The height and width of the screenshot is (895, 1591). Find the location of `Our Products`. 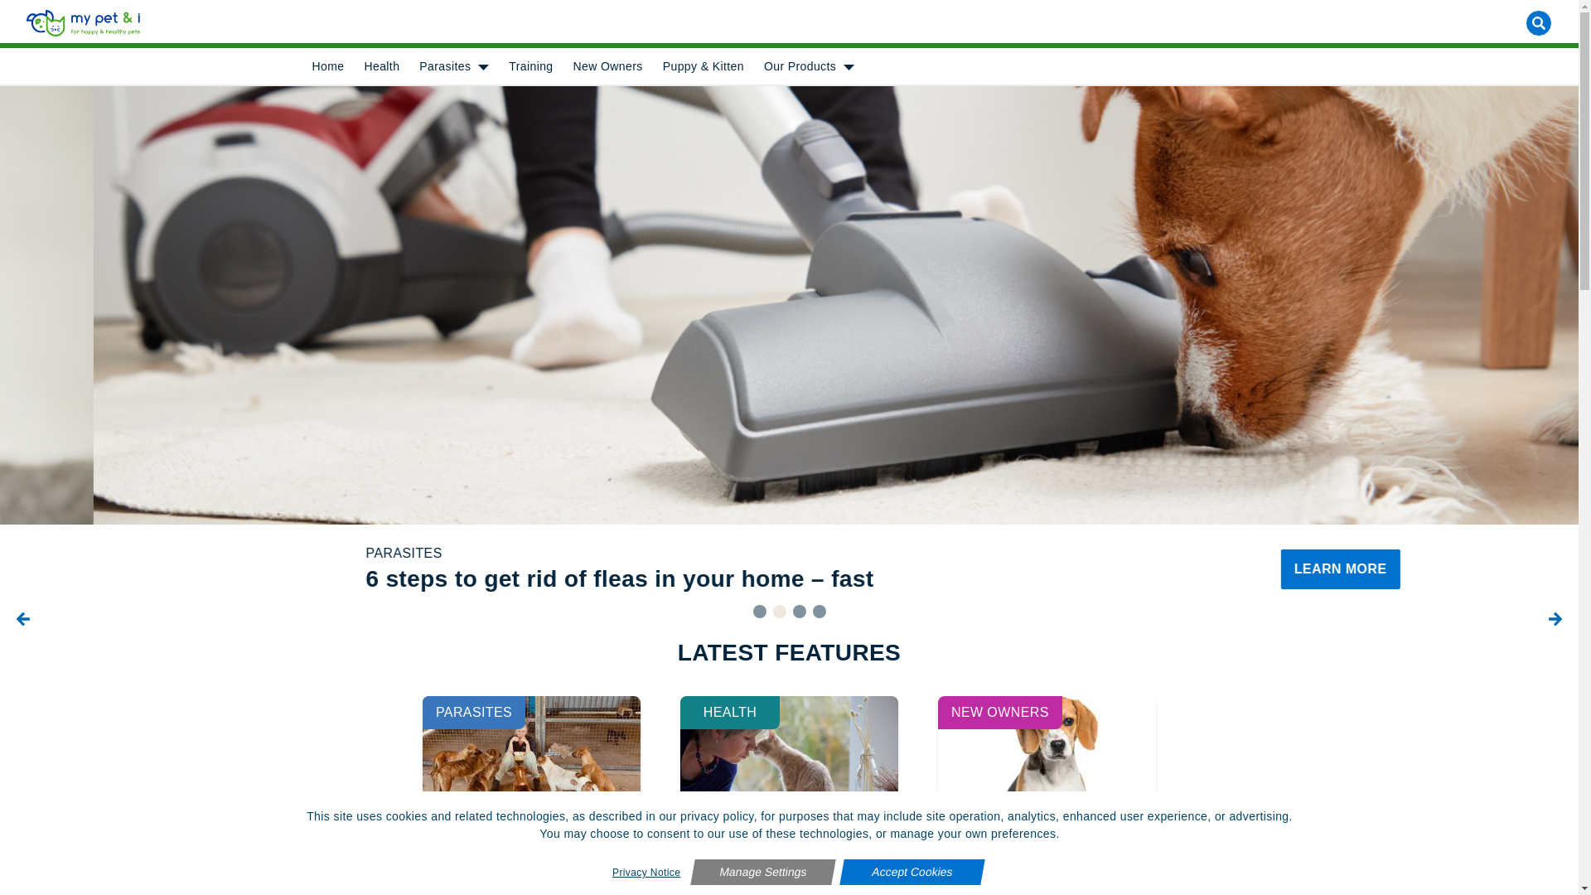

Our Products is located at coordinates (800, 66).